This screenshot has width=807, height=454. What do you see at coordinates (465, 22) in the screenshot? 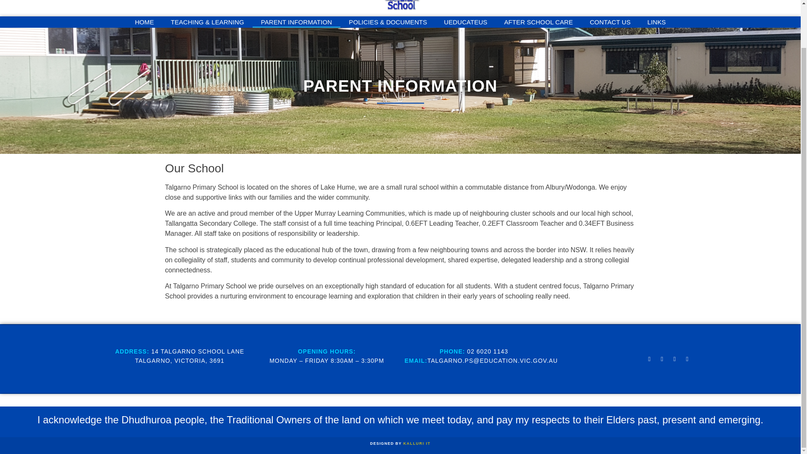
I see `UEDUCATEUS` at bounding box center [465, 22].